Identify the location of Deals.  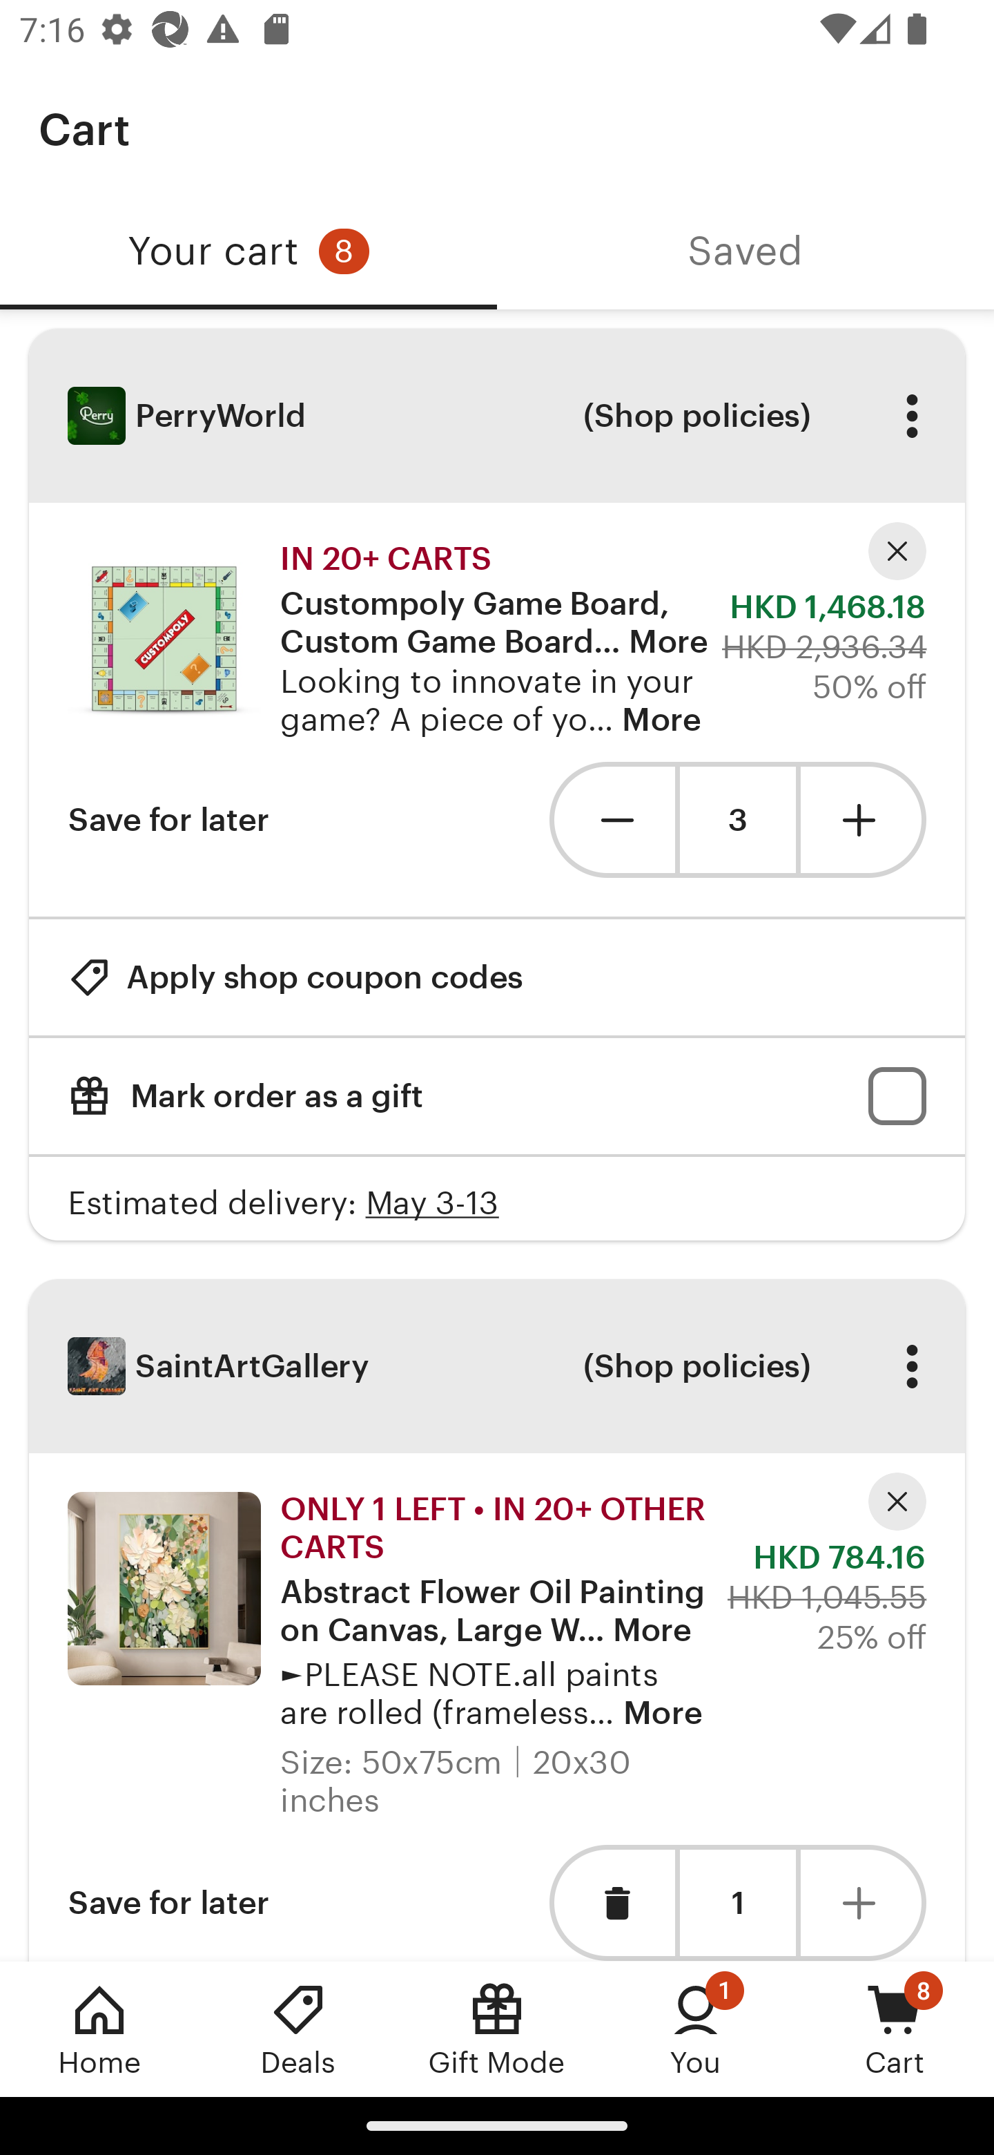
(298, 2029).